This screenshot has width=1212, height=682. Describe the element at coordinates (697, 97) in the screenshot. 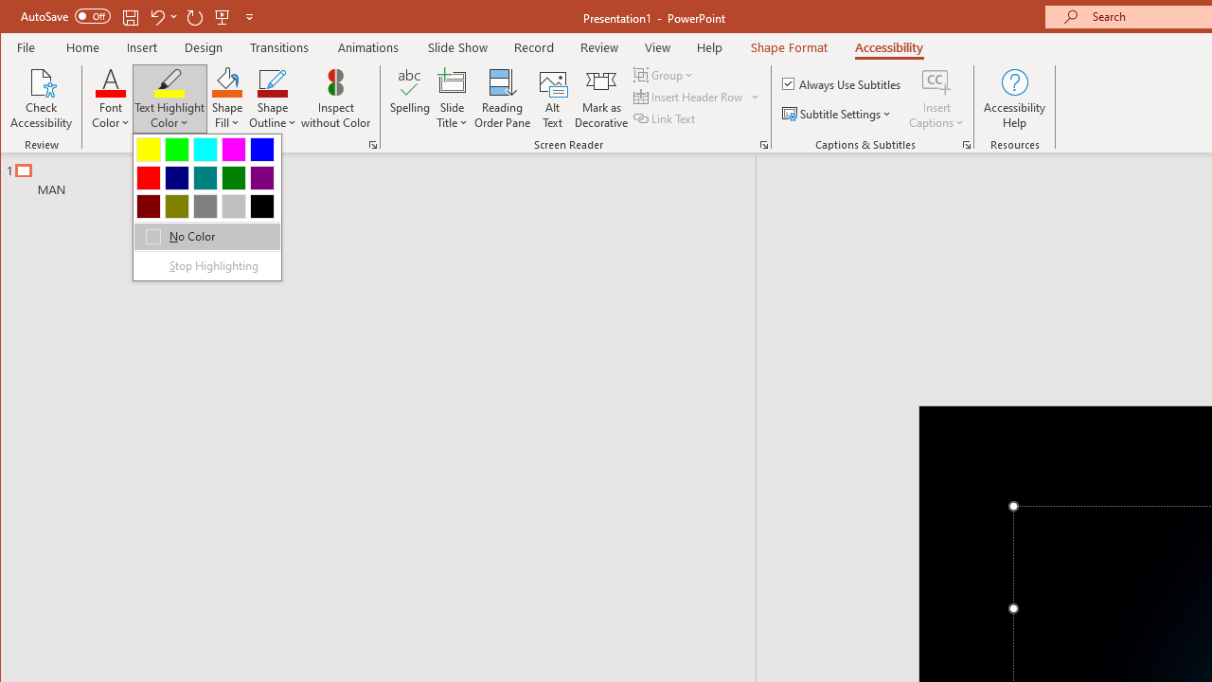

I see `Insert Header Row` at that location.